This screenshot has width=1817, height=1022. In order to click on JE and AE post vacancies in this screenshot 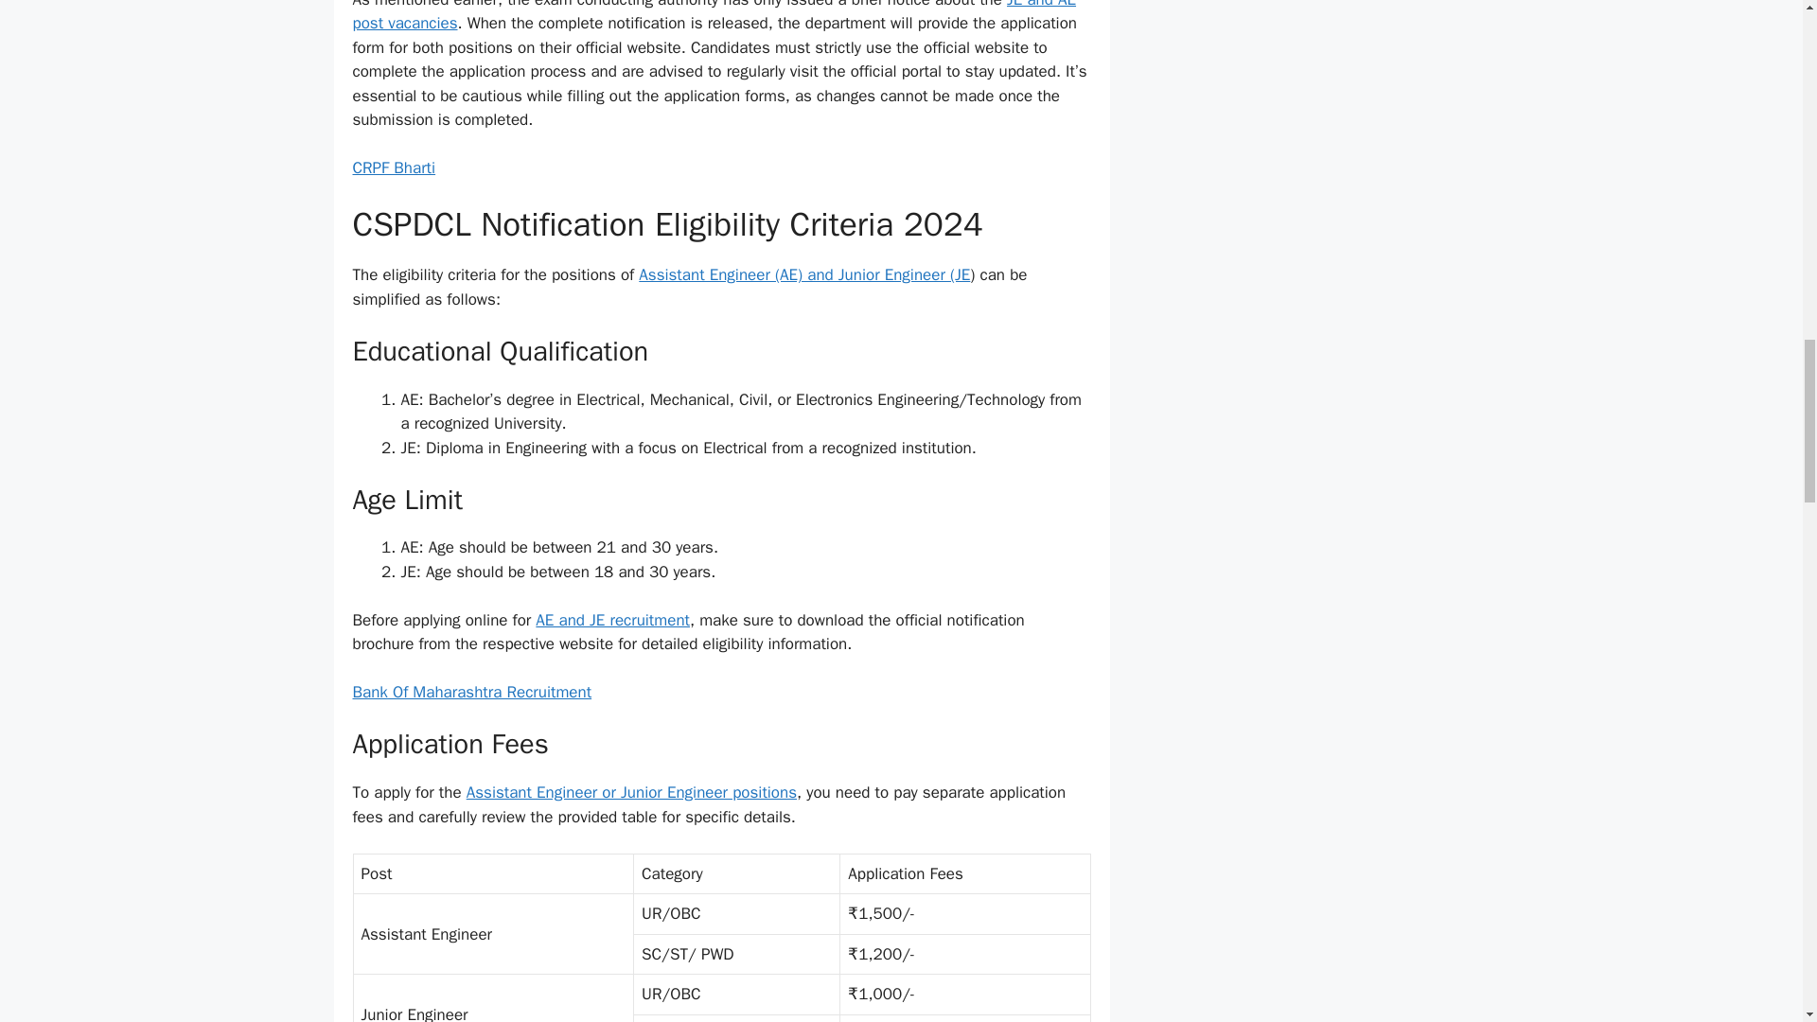, I will do `click(714, 17)`.